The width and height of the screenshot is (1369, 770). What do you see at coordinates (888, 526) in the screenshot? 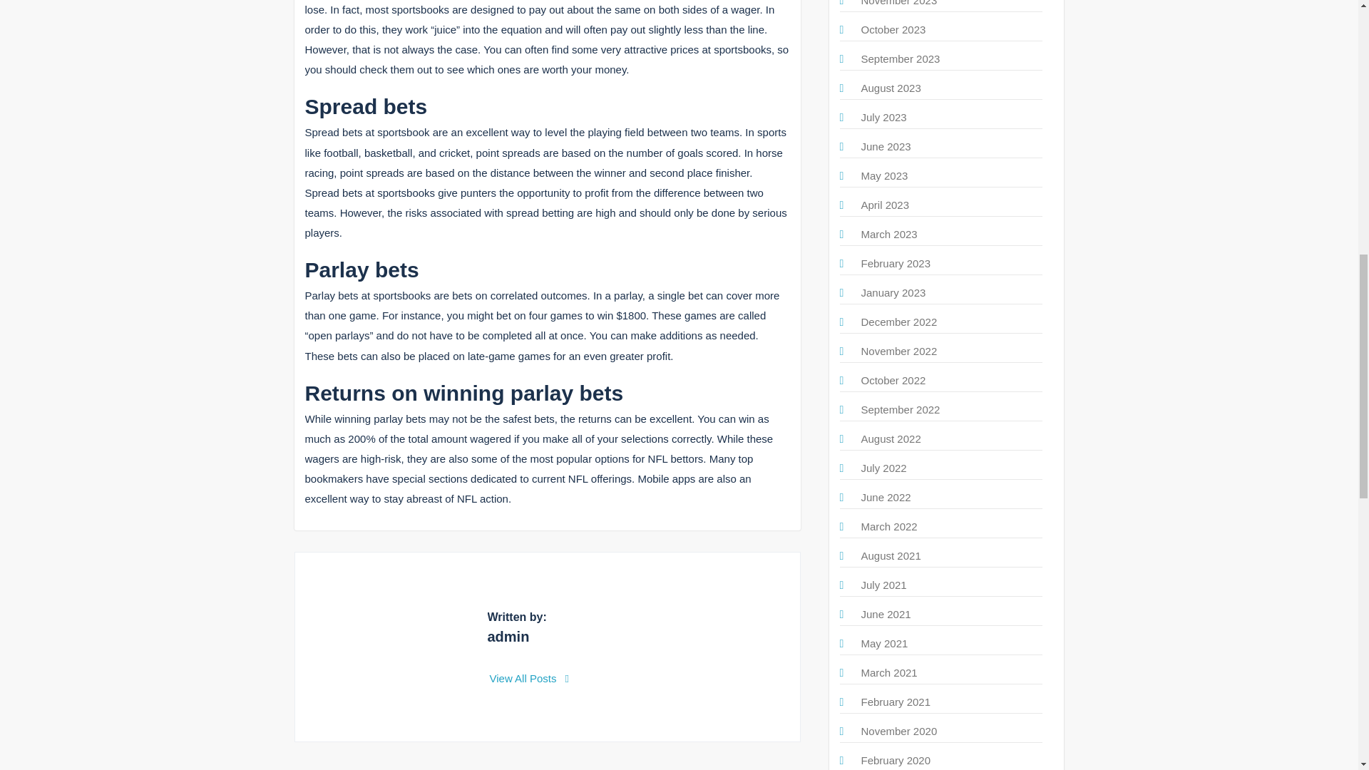
I see `March 2022` at bounding box center [888, 526].